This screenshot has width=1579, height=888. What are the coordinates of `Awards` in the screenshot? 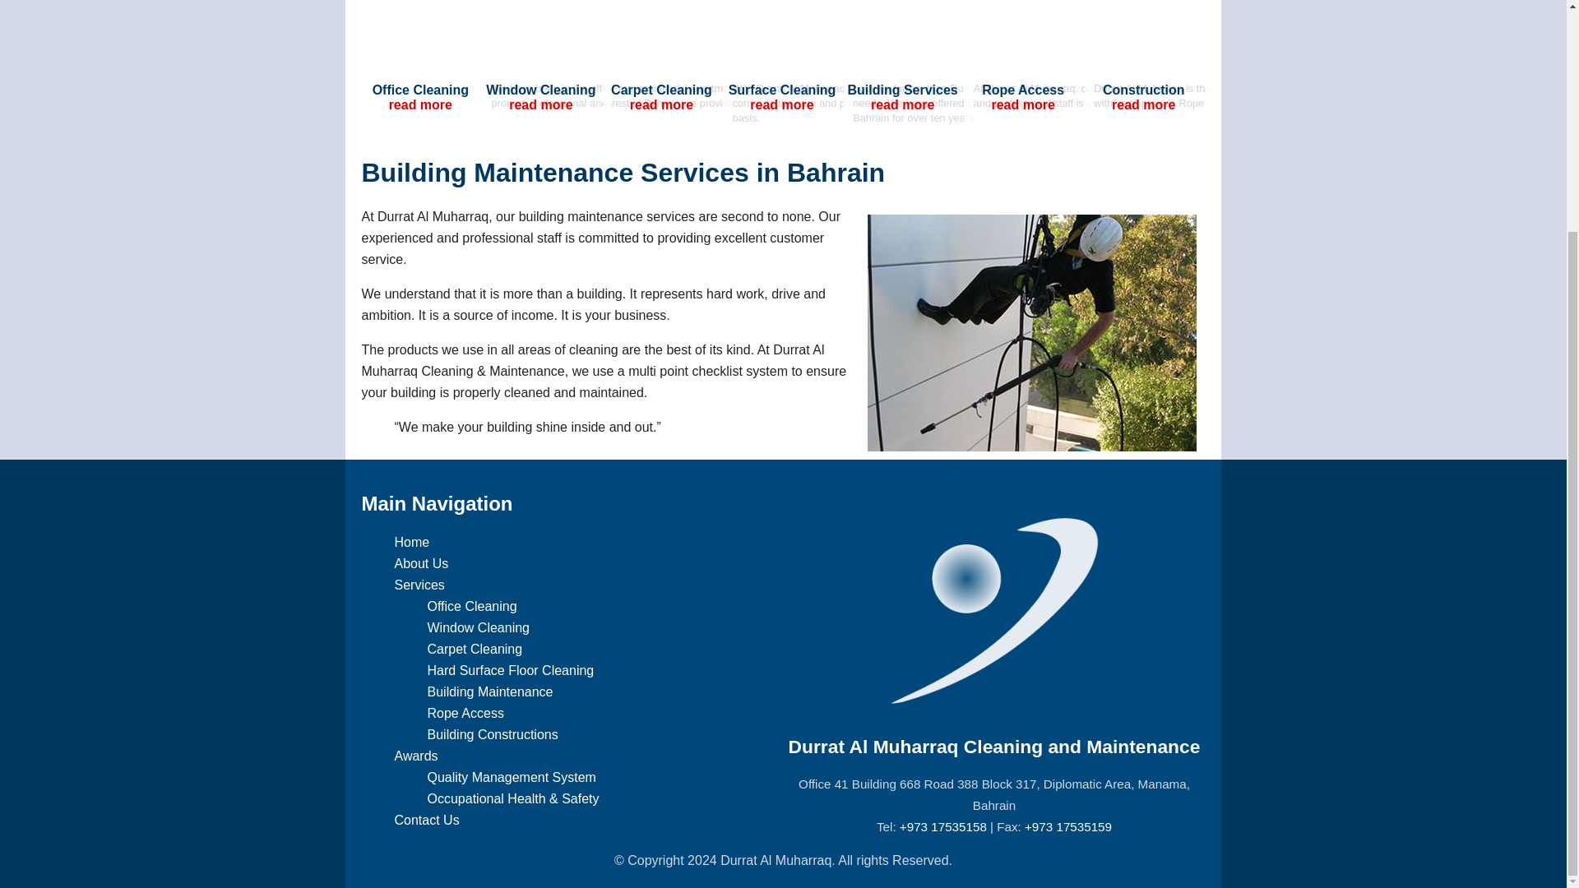 It's located at (416, 756).